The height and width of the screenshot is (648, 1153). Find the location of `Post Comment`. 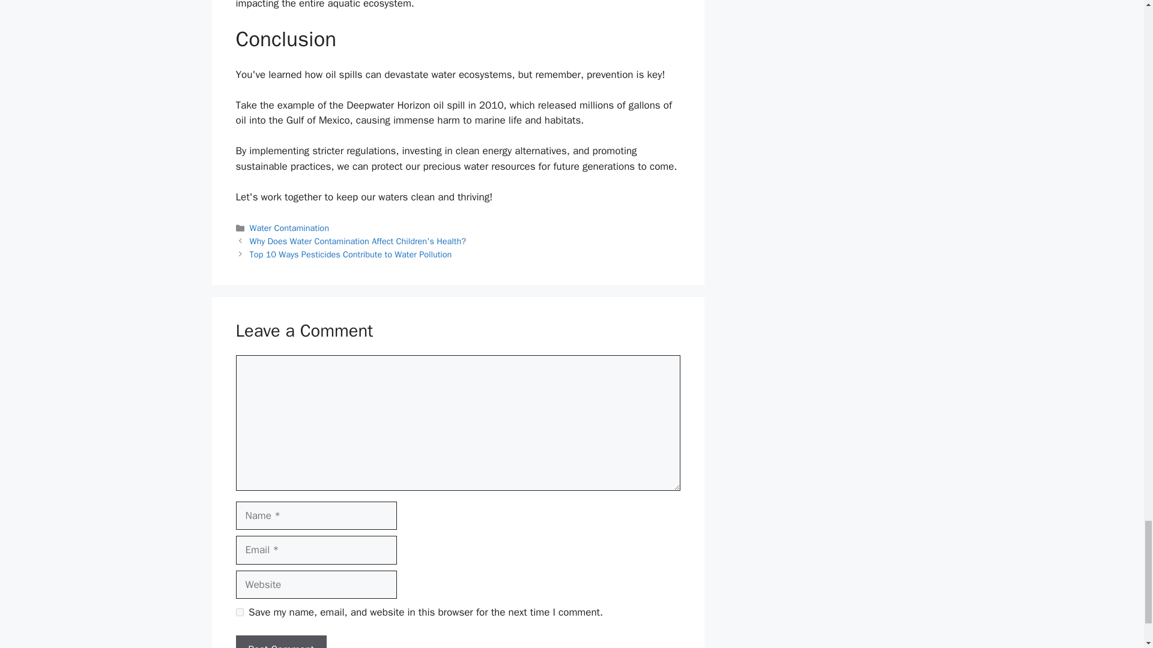

Post Comment is located at coordinates (280, 642).